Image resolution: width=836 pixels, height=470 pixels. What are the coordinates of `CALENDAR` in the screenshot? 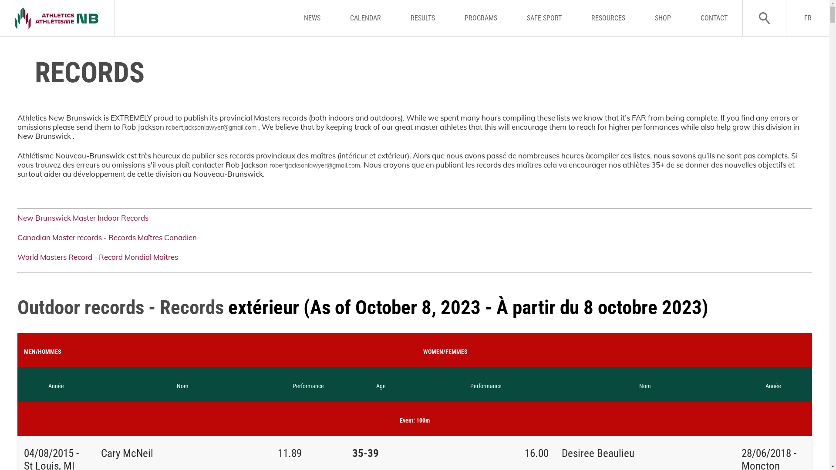 It's located at (366, 18).